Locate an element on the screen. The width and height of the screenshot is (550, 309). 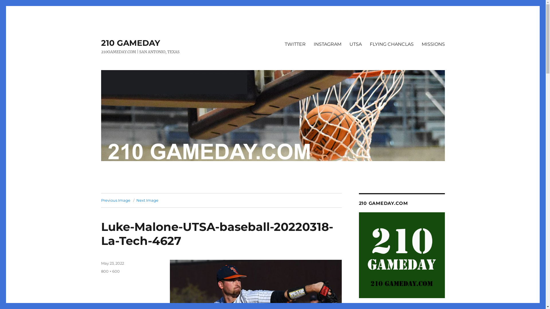
MISSIONS is located at coordinates (433, 44).